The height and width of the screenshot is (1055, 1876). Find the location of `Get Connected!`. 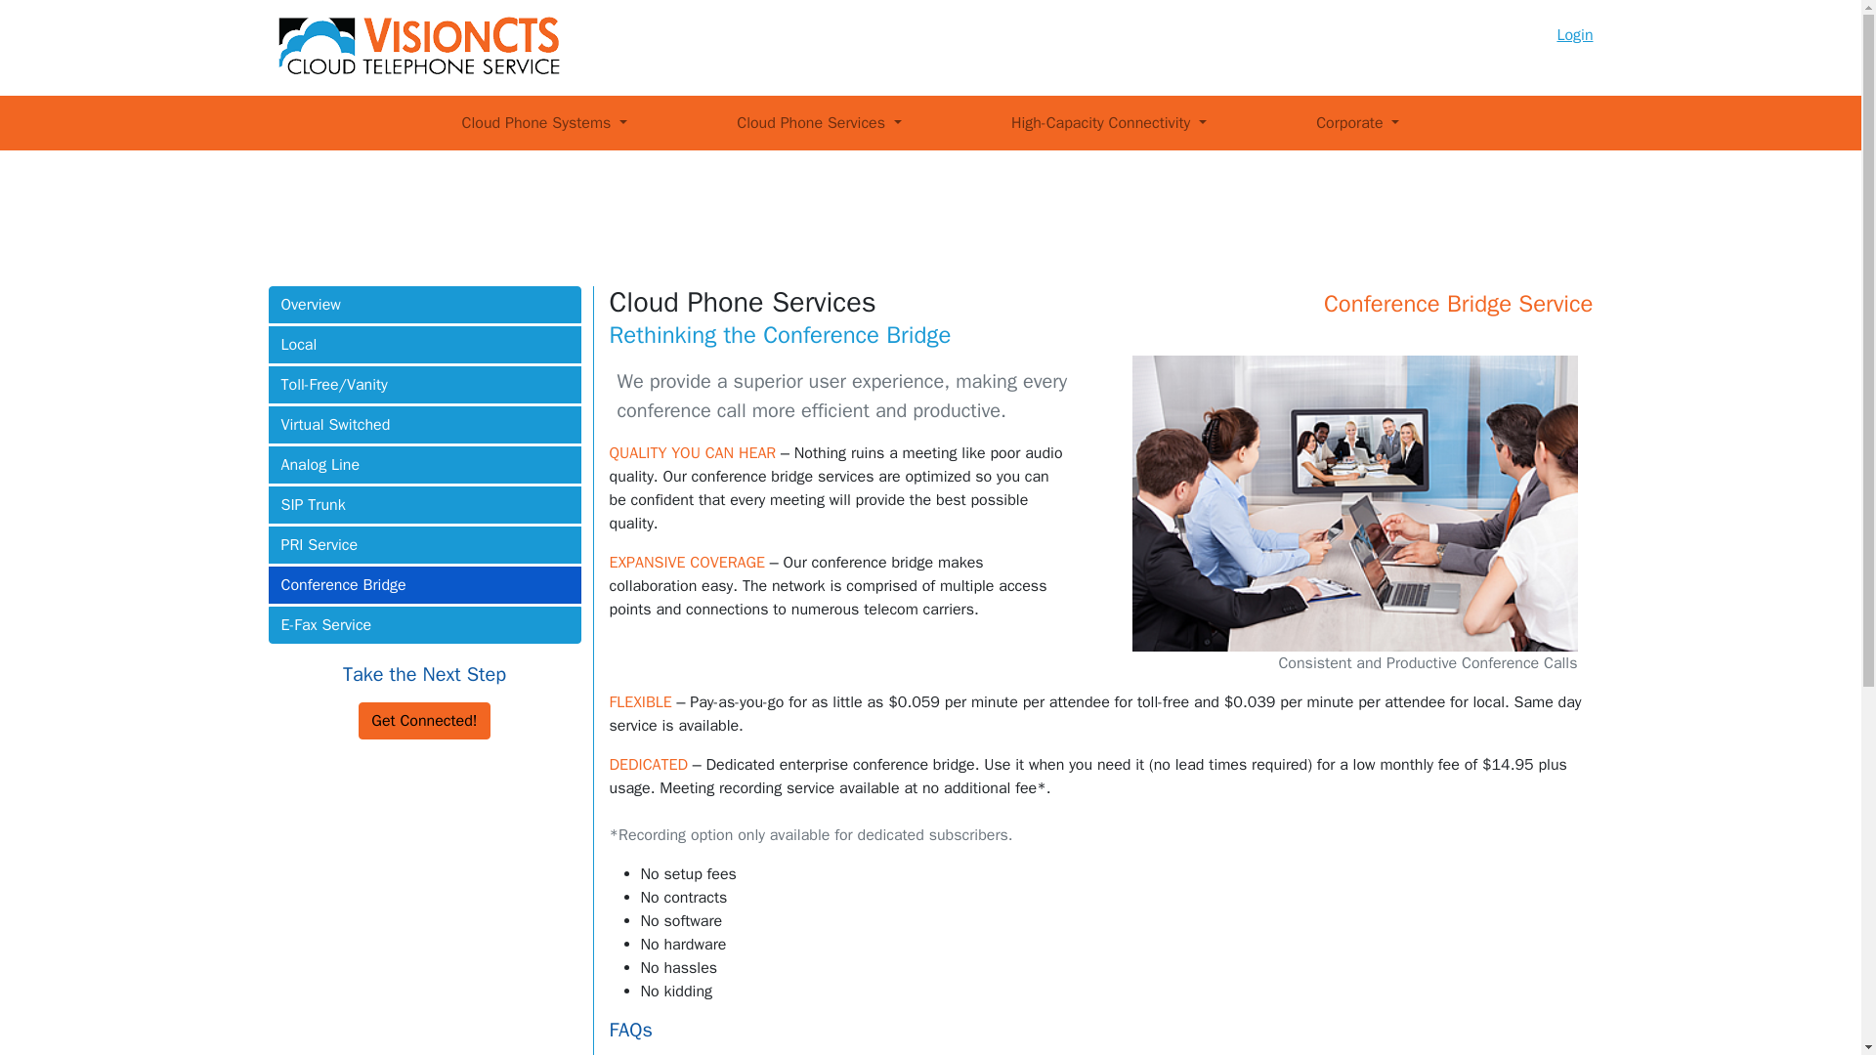

Get Connected! is located at coordinates (424, 721).